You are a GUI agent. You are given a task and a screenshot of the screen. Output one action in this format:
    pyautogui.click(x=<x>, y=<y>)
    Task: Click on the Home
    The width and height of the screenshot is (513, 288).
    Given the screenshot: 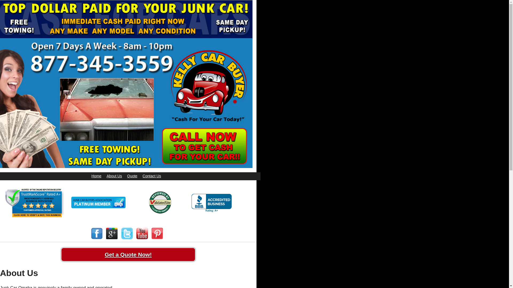 What is the action you would take?
    pyautogui.click(x=96, y=176)
    